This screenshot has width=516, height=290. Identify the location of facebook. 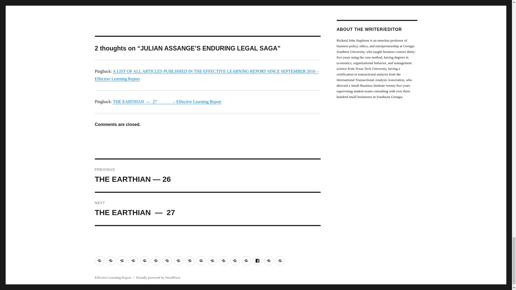
(165, 3).